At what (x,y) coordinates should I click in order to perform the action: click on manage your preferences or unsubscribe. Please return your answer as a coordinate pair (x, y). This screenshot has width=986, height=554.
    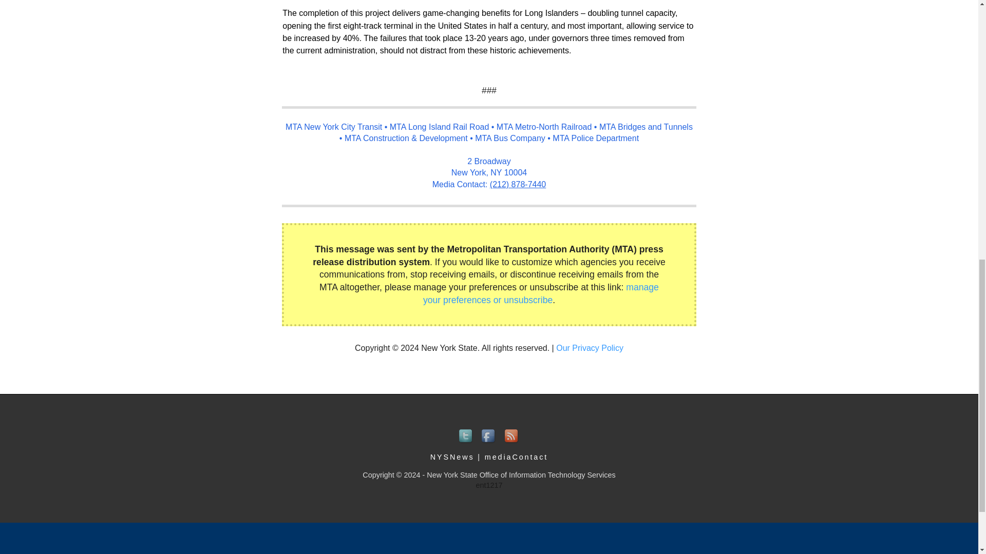
    Looking at the image, I should click on (540, 293).